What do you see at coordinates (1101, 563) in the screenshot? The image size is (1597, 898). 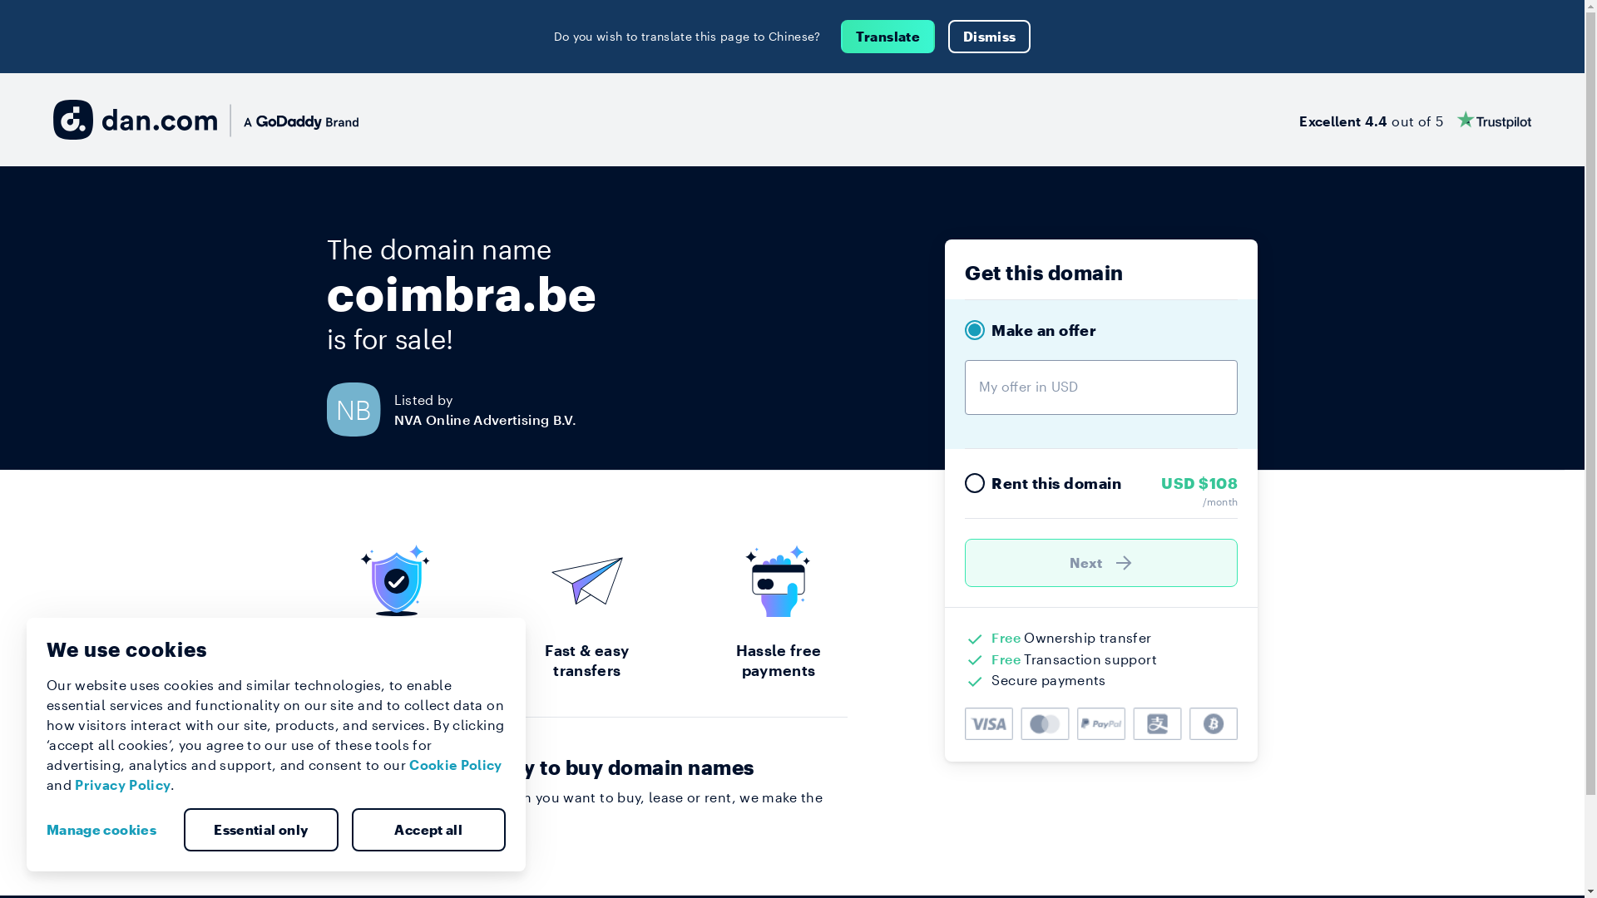 I see `Next
)` at bounding box center [1101, 563].